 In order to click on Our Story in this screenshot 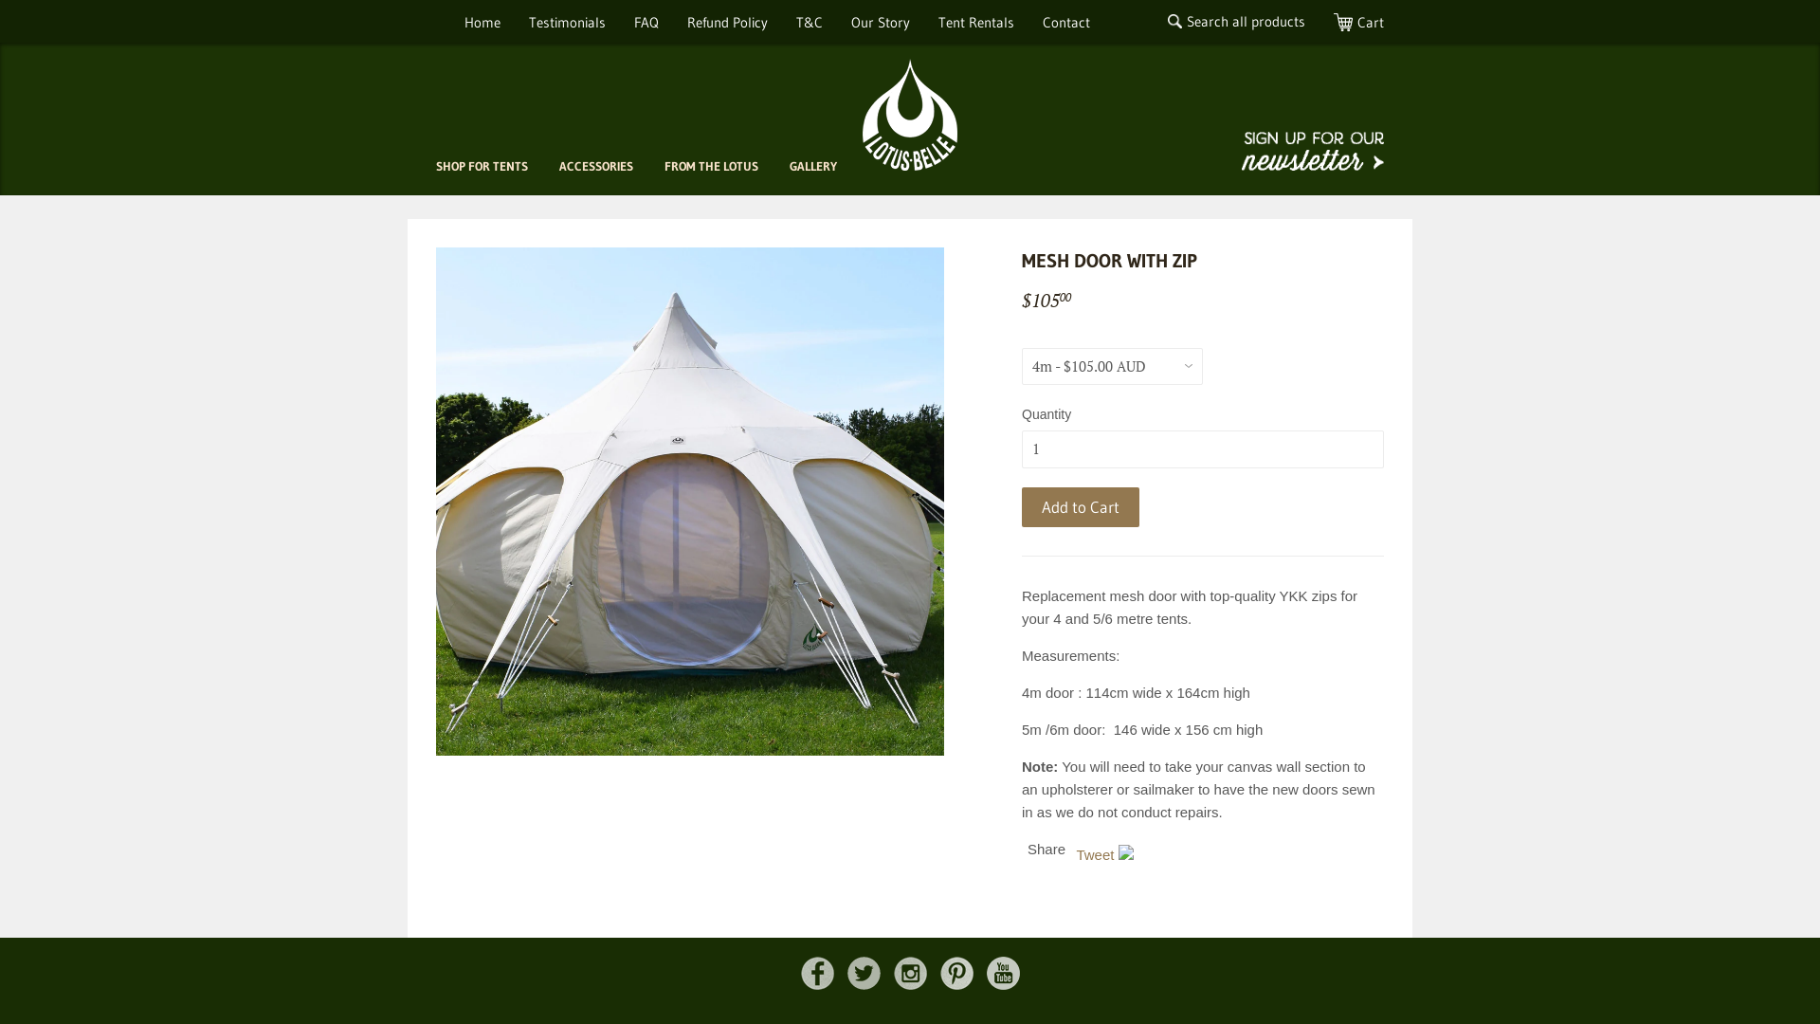, I will do `click(881, 23)`.